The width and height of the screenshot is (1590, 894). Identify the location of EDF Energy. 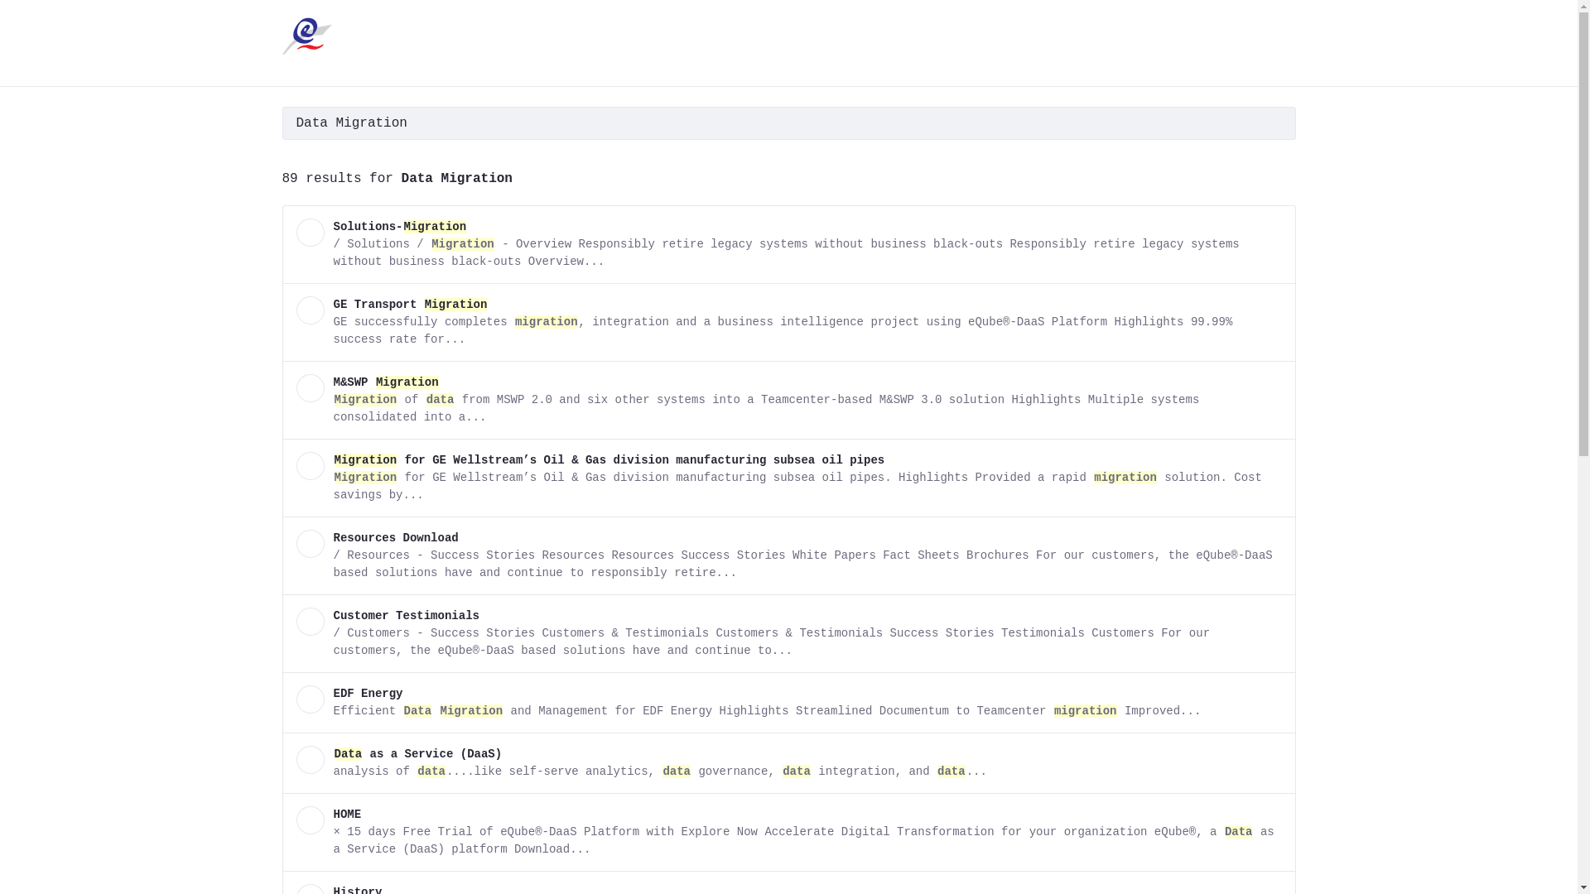
(368, 694).